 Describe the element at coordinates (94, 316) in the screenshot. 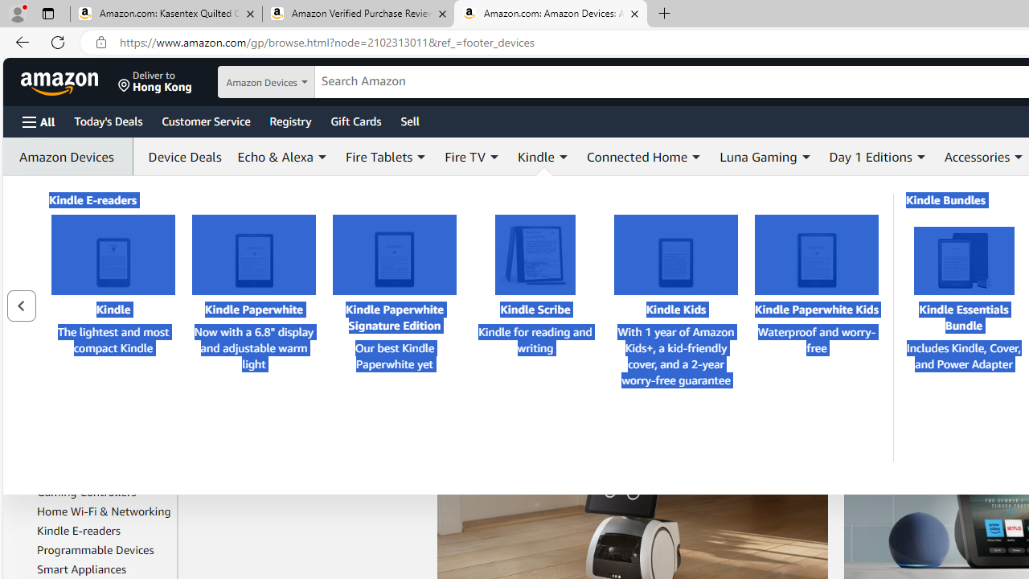

I see `Amazon Devices & Accessories` at that location.